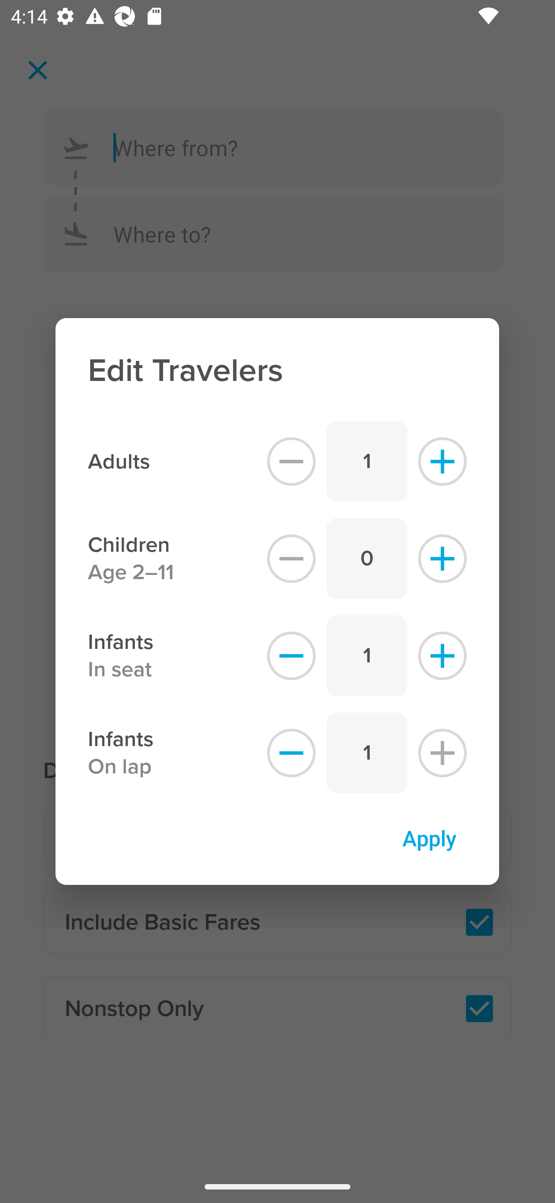 This screenshot has height=1203, width=555. What do you see at coordinates (442, 558) in the screenshot?
I see `Increase value` at bounding box center [442, 558].